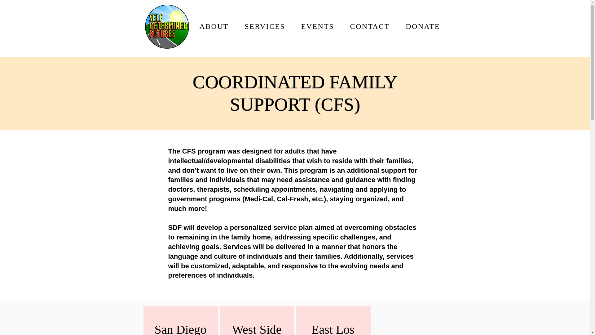 The width and height of the screenshot is (595, 335). What do you see at coordinates (265, 27) in the screenshot?
I see `SERVICES` at bounding box center [265, 27].